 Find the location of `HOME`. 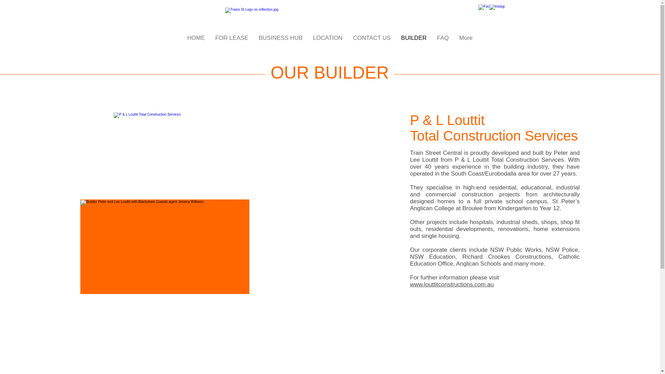

HOME is located at coordinates (196, 39).